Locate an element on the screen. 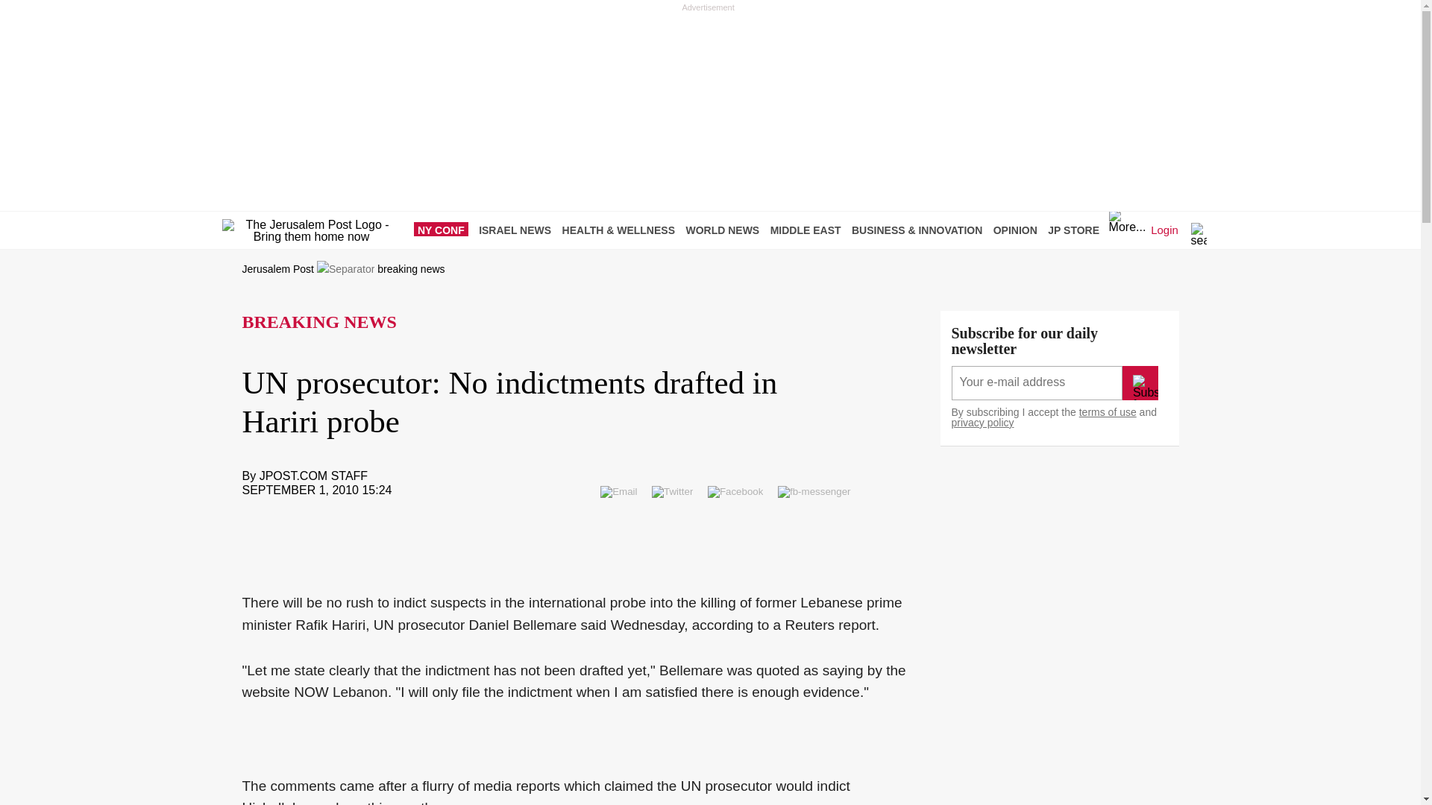  Jerusalem Post is located at coordinates (277, 269).